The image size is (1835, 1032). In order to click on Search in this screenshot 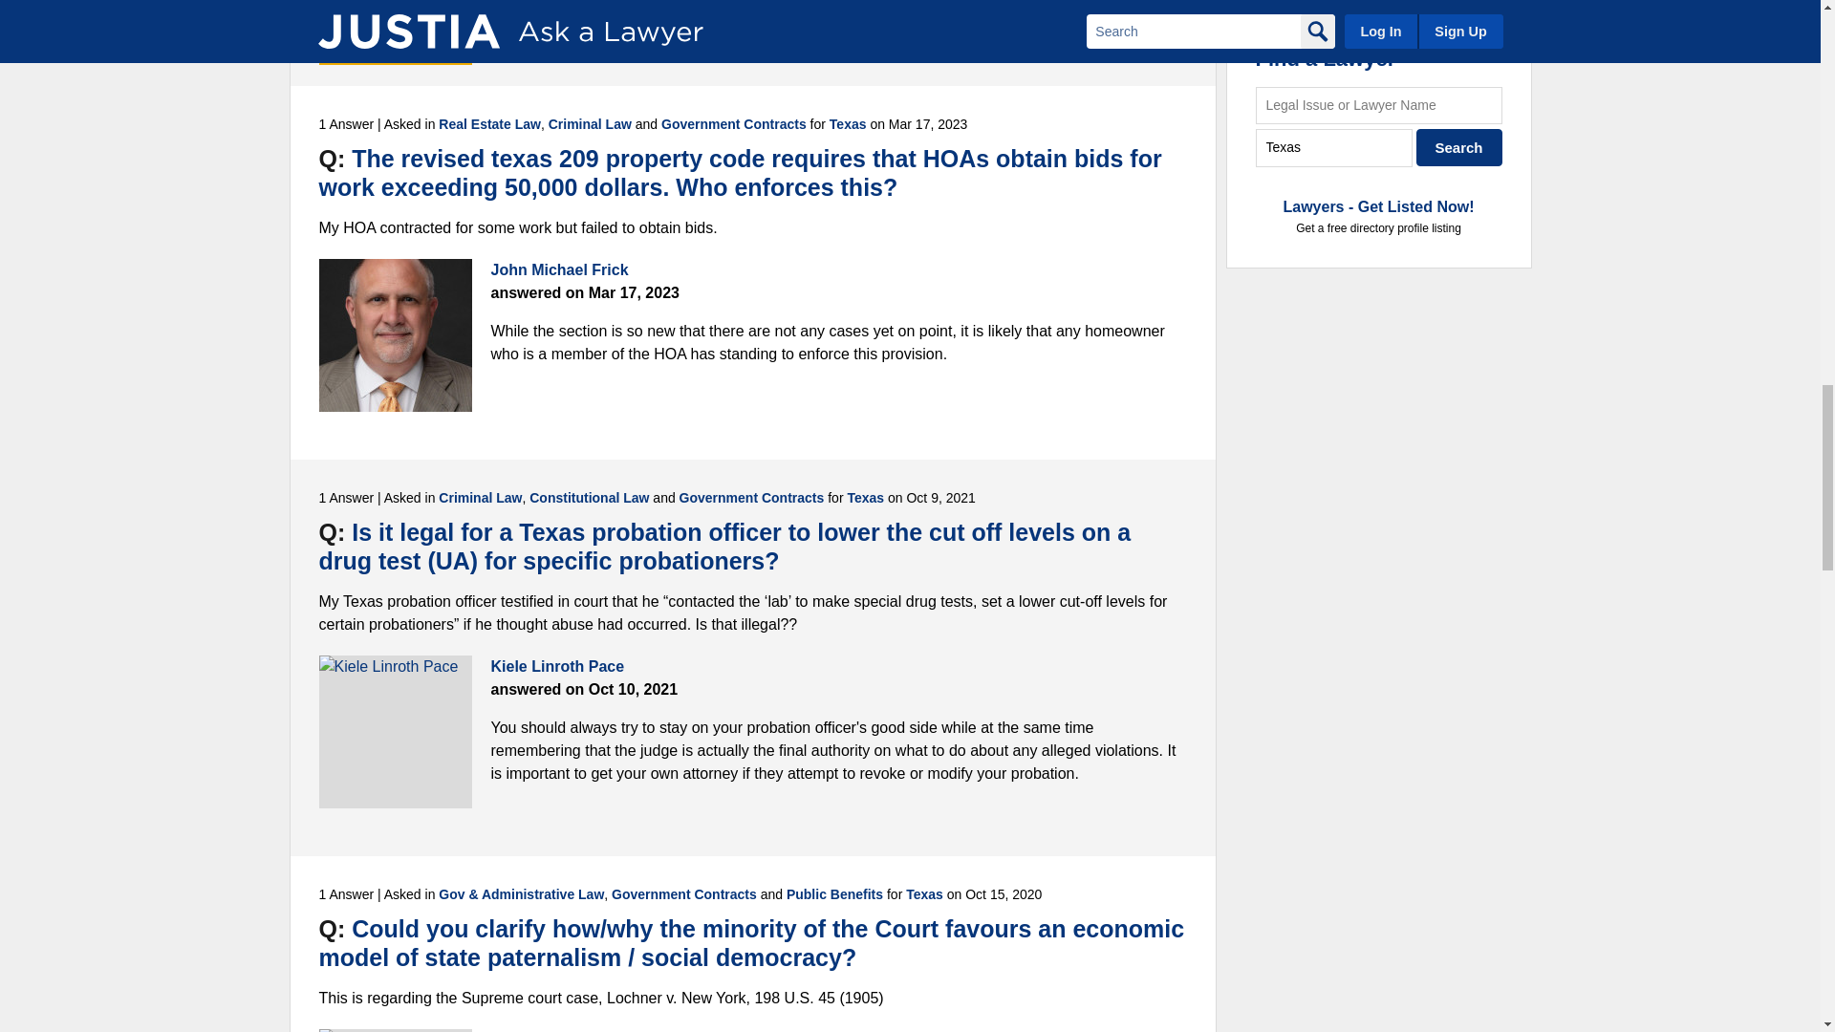, I will do `click(1459, 147)`.